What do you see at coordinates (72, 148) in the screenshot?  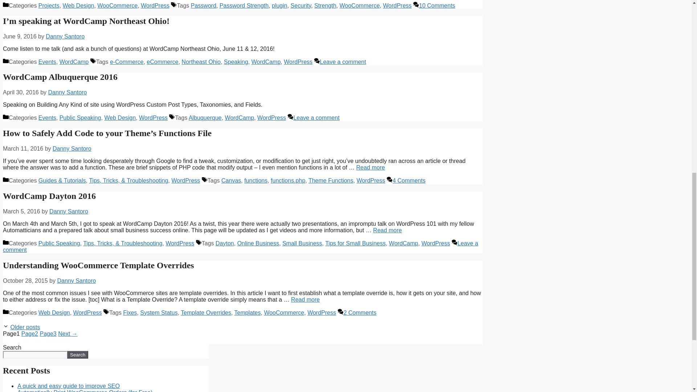 I see `View all posts by Danny Santoro` at bounding box center [72, 148].